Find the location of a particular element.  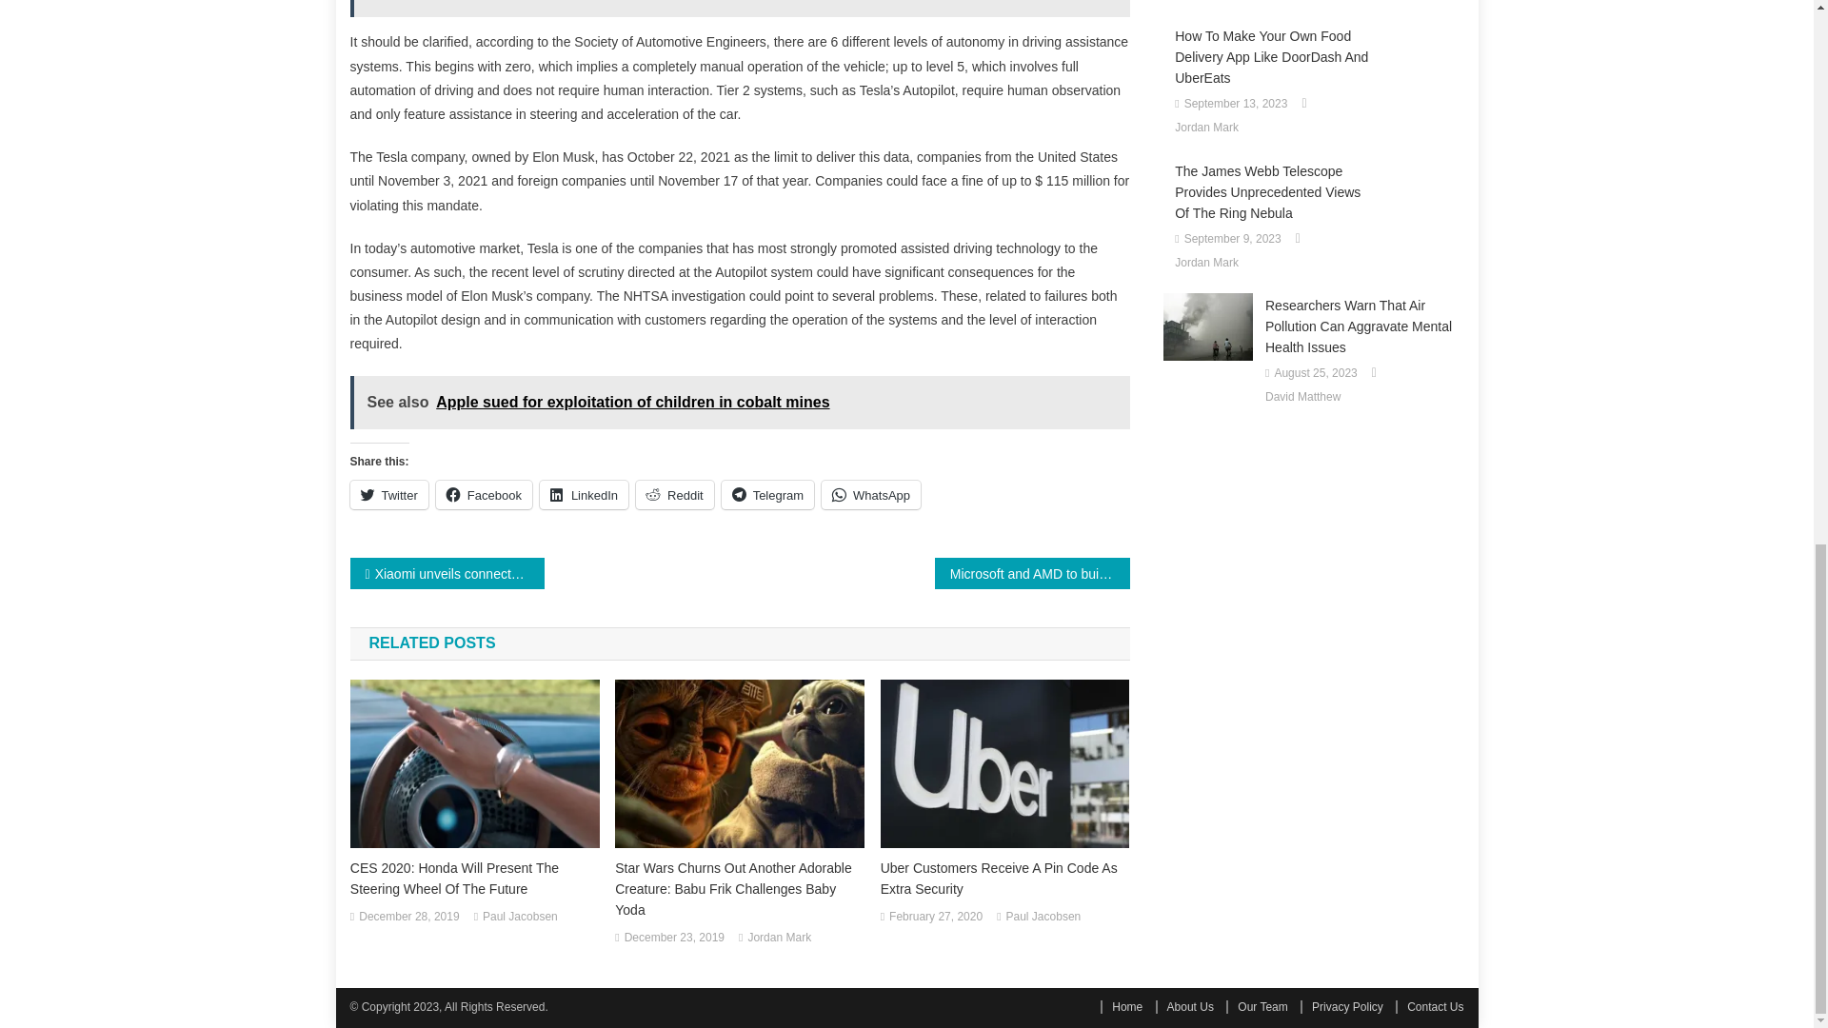

Microsoft and AMD to build ARM chip together is located at coordinates (1032, 573).